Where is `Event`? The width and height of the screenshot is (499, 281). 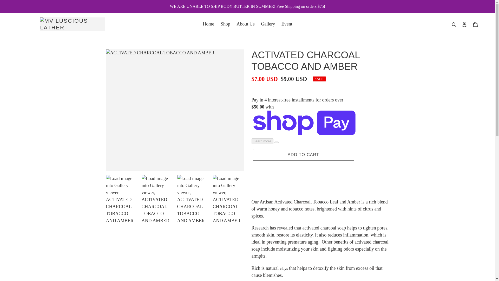 Event is located at coordinates (287, 24).